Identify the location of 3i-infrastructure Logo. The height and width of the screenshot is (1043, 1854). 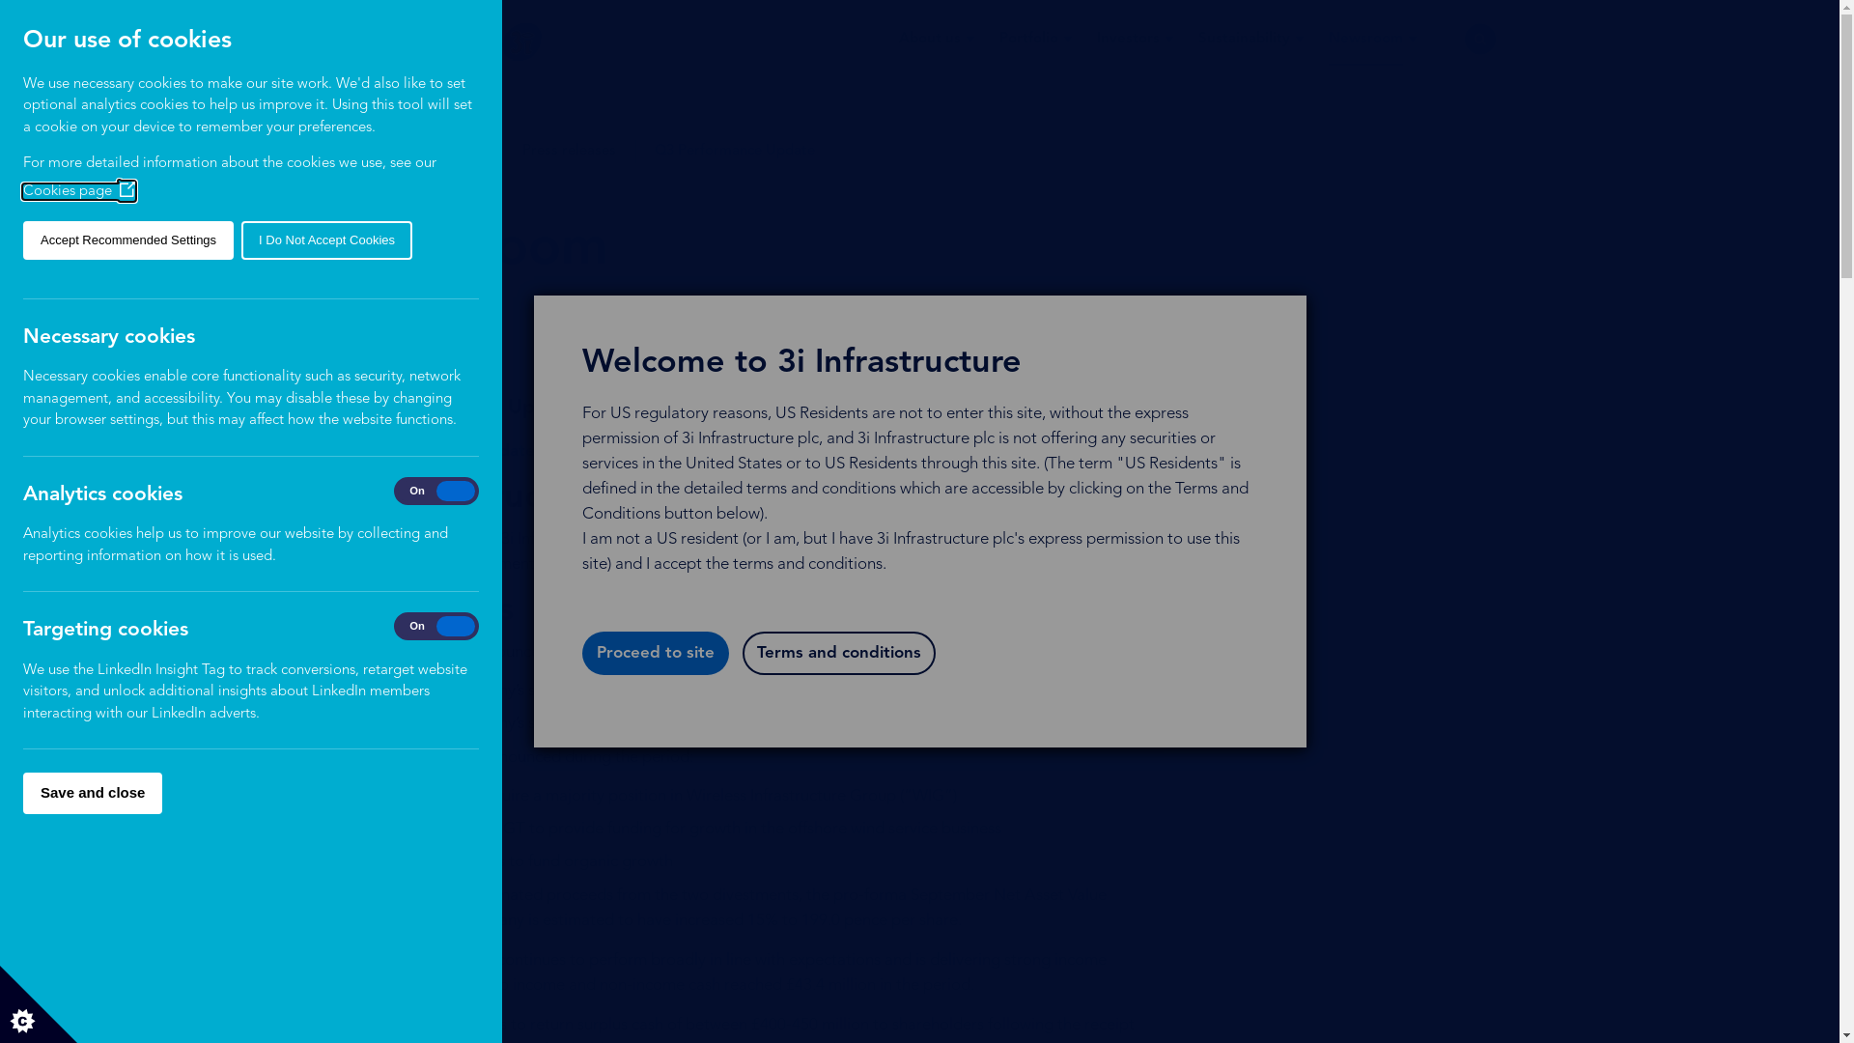
(444, 42).